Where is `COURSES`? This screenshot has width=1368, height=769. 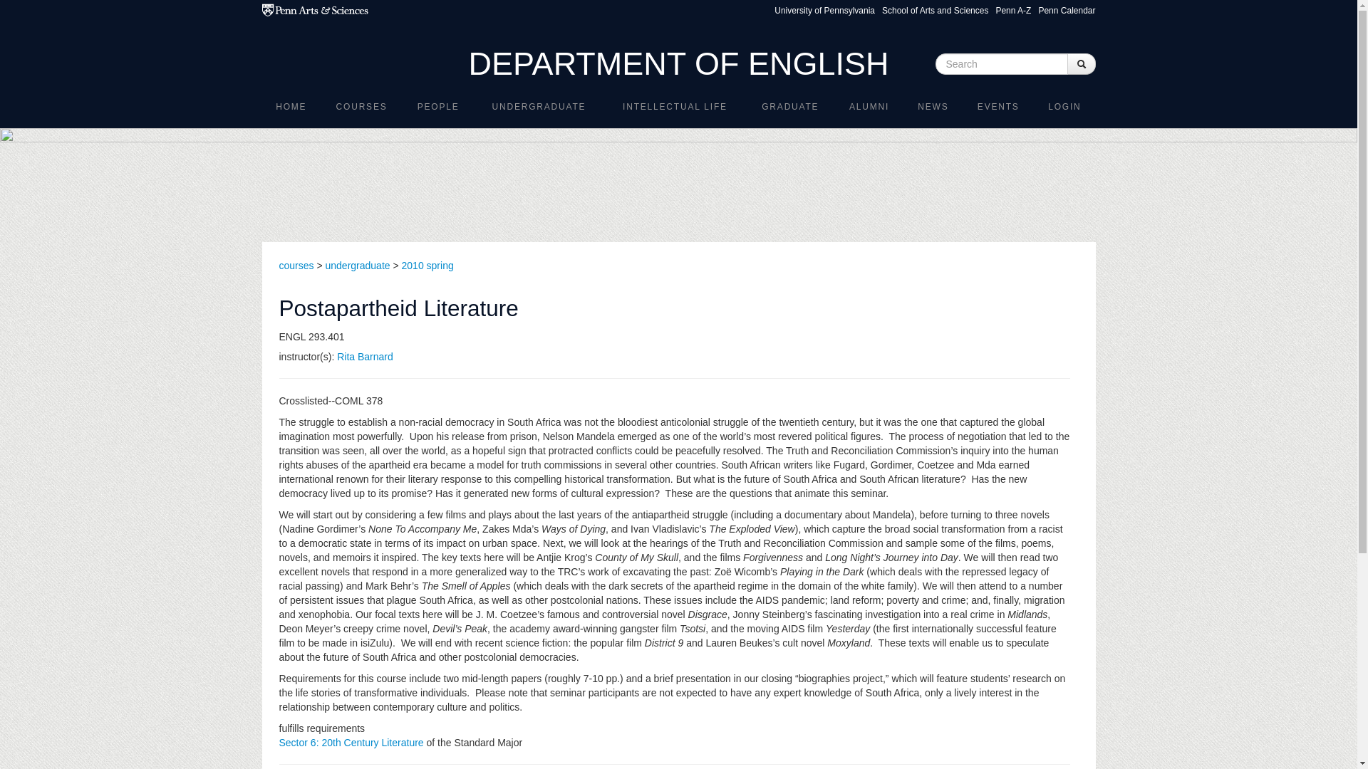
COURSES is located at coordinates (361, 106).